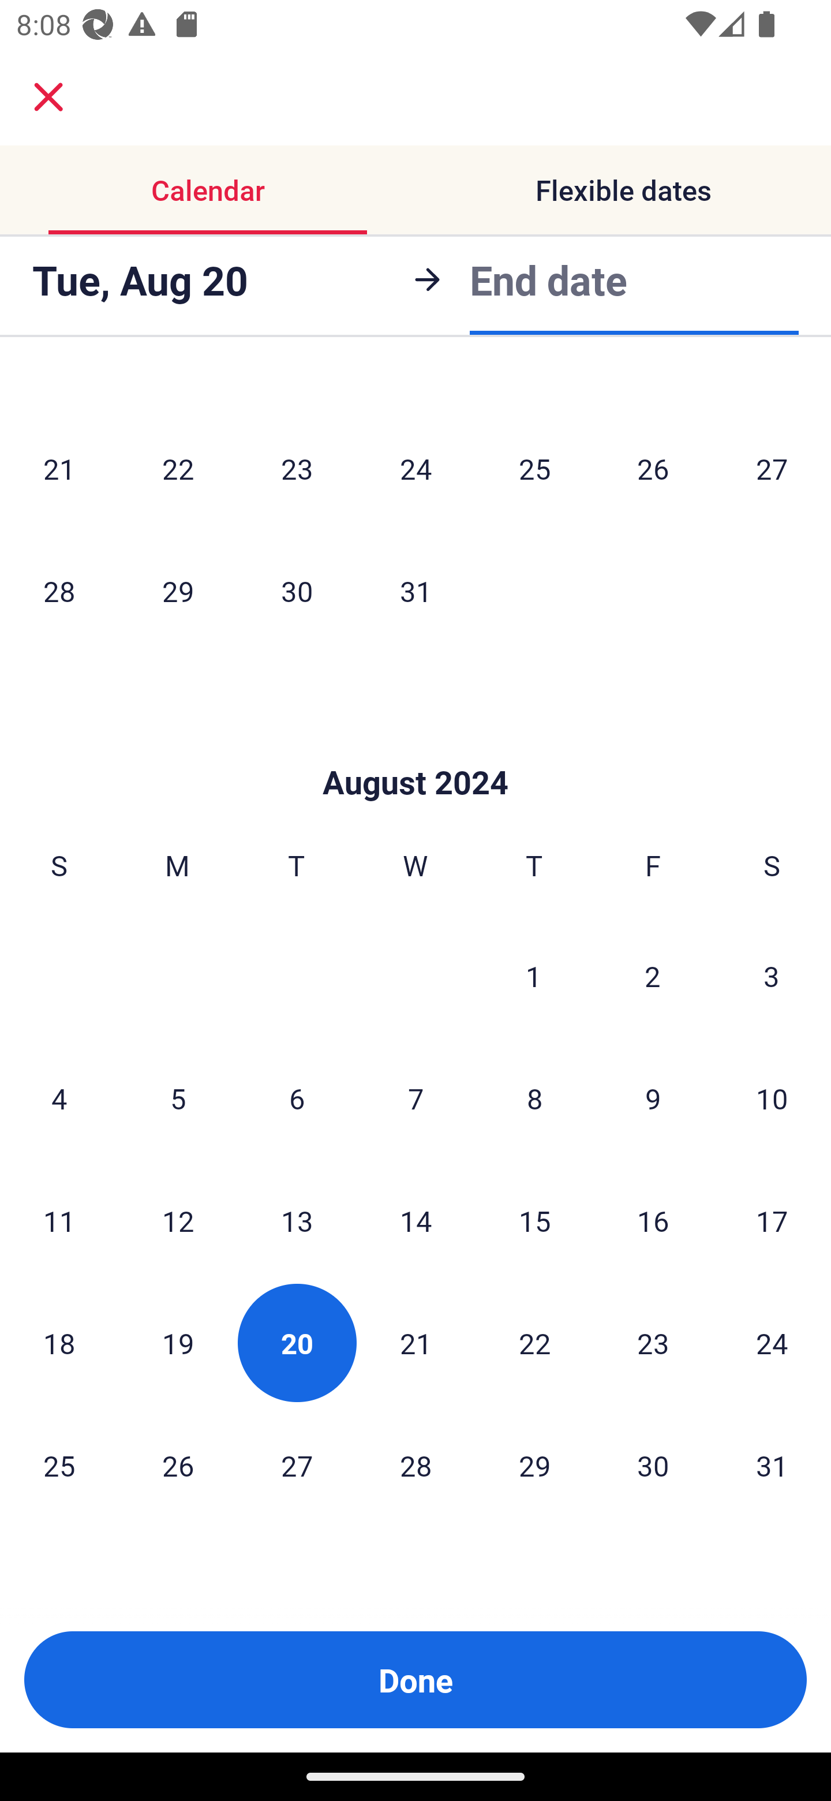  What do you see at coordinates (48, 97) in the screenshot?
I see `close.` at bounding box center [48, 97].